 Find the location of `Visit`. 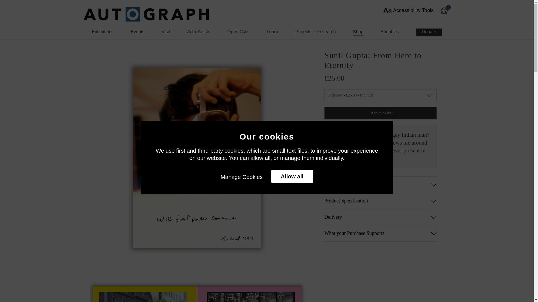

Visit is located at coordinates (166, 32).